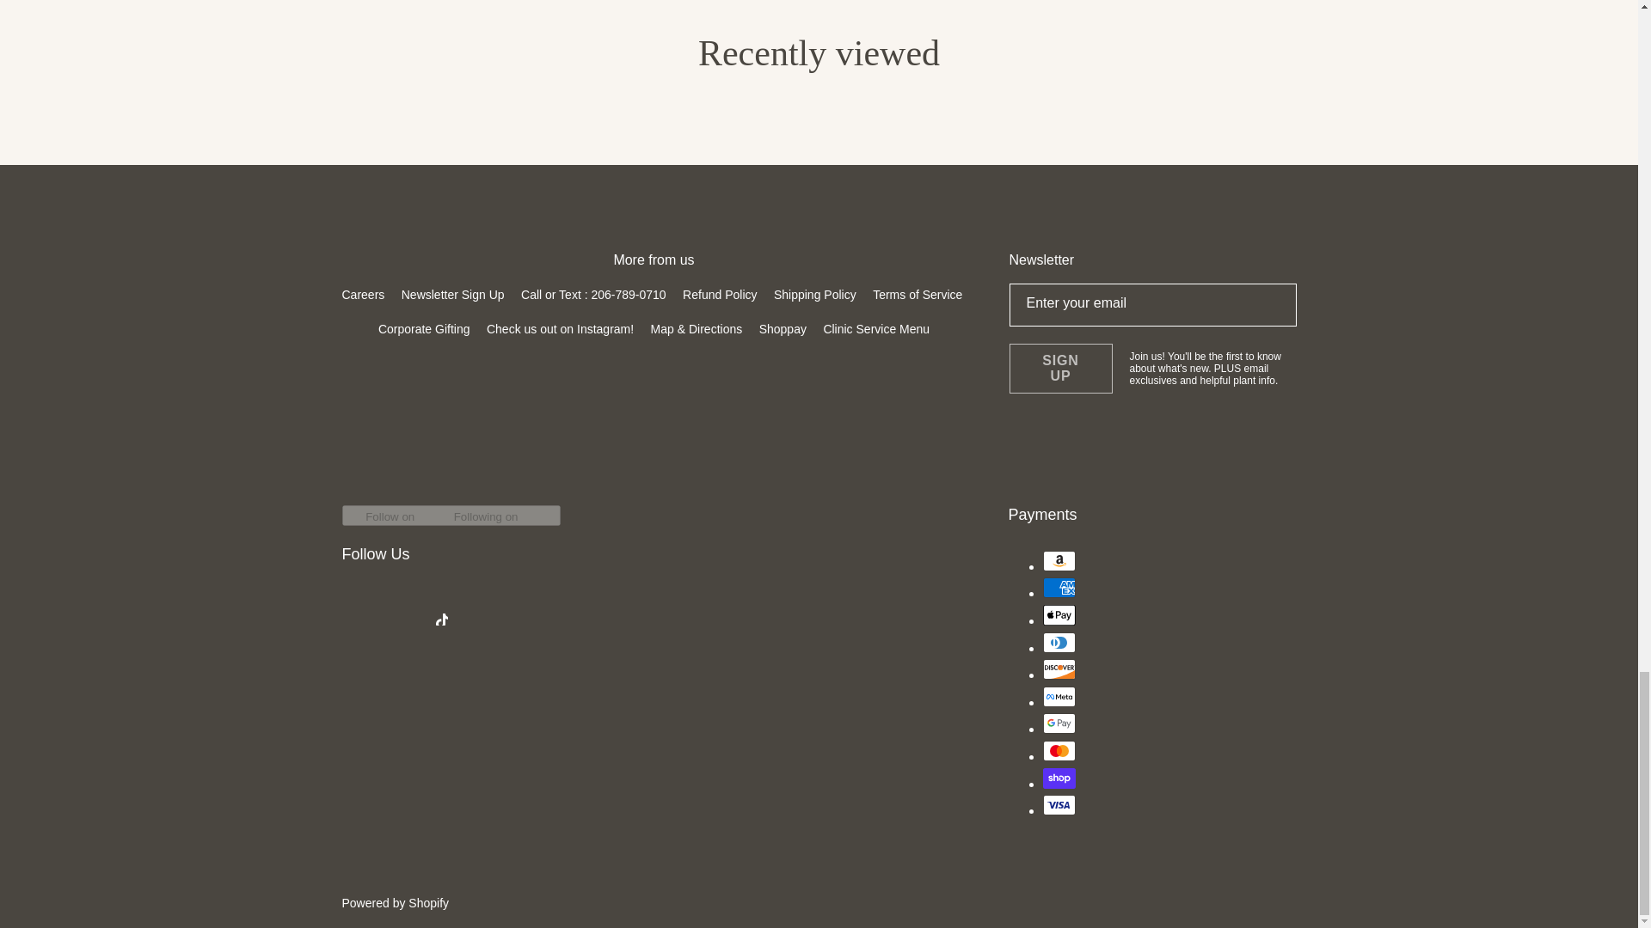  What do you see at coordinates (1058, 696) in the screenshot?
I see `Meta Pay` at bounding box center [1058, 696].